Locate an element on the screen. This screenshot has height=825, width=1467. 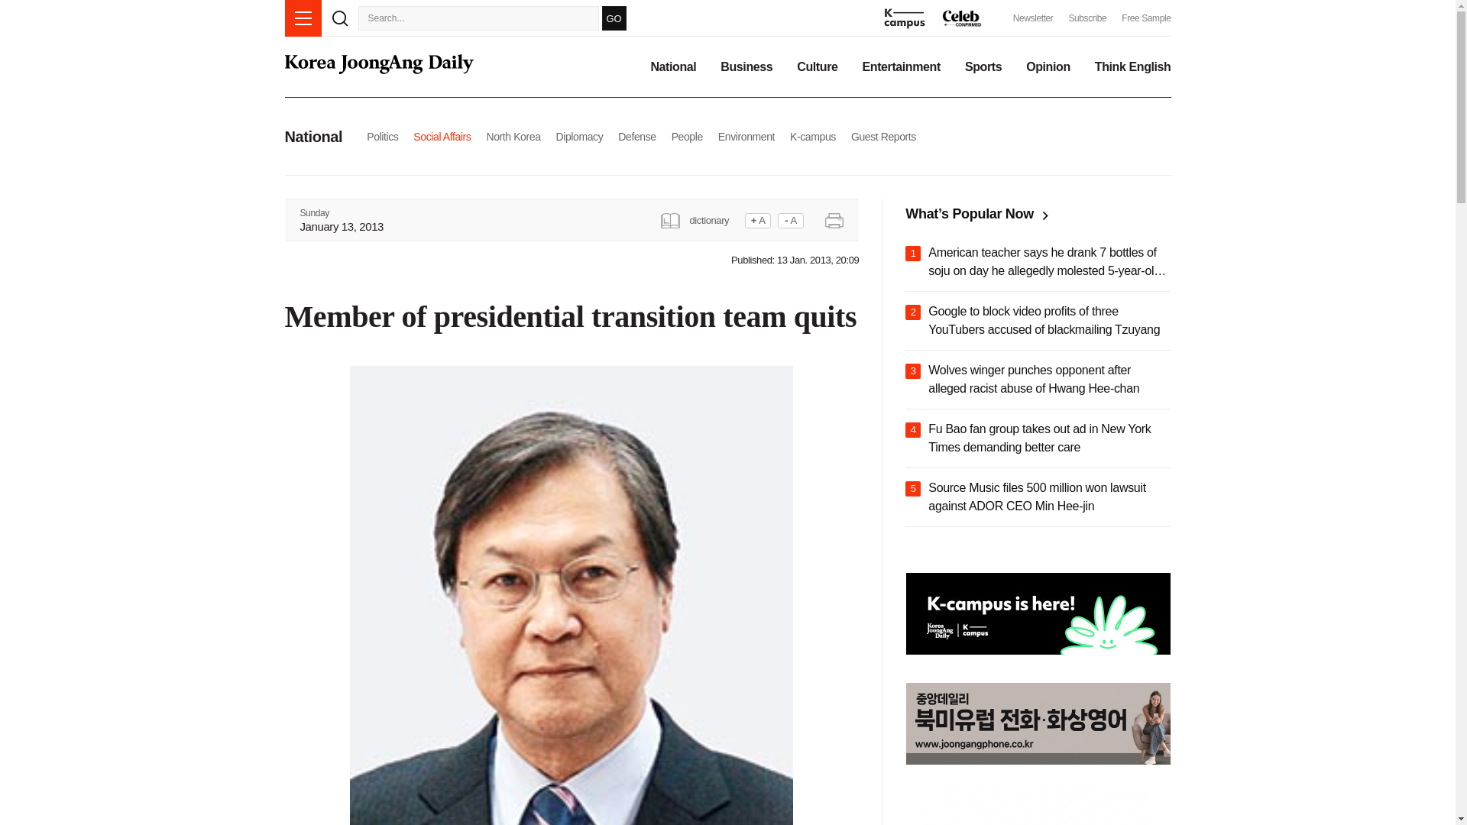
Social Affairs is located at coordinates (442, 136).